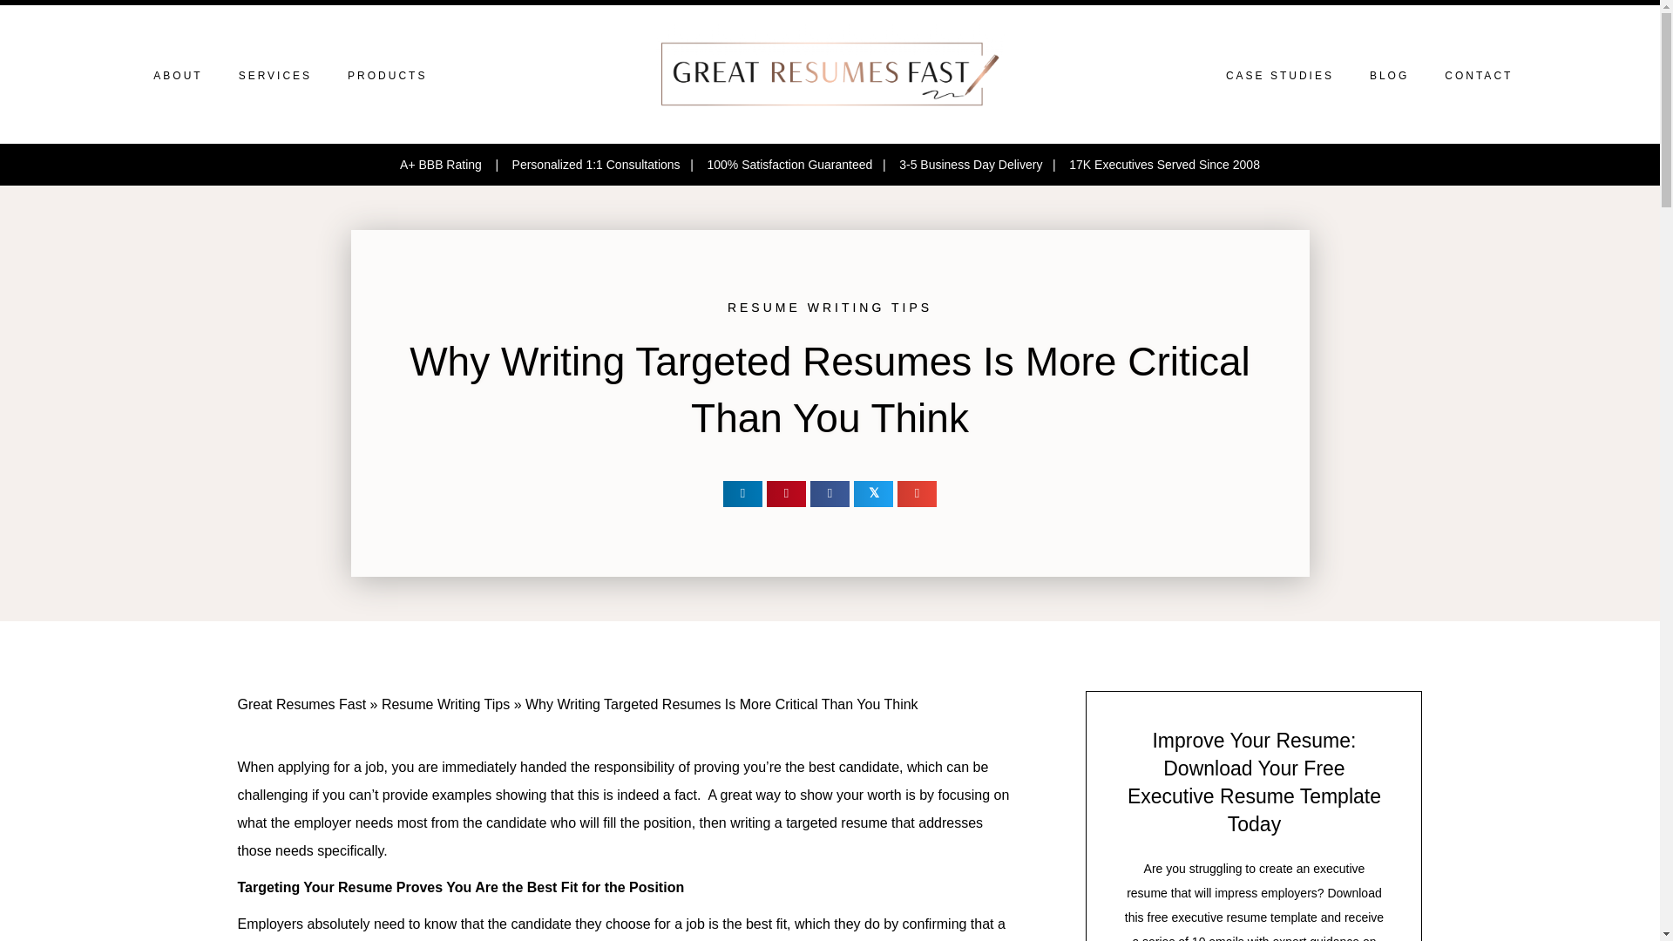  What do you see at coordinates (1478, 75) in the screenshot?
I see `CONTACT` at bounding box center [1478, 75].